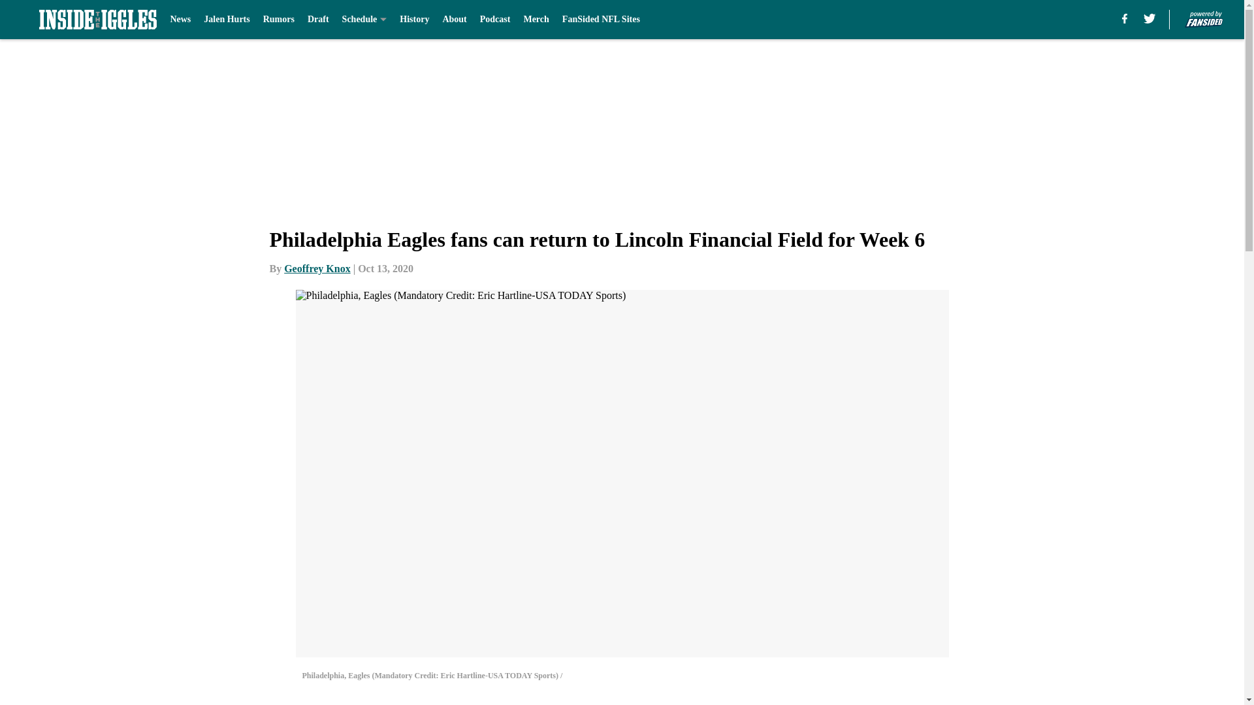 The width and height of the screenshot is (1254, 705). What do you see at coordinates (279, 20) in the screenshot?
I see `Rumors` at bounding box center [279, 20].